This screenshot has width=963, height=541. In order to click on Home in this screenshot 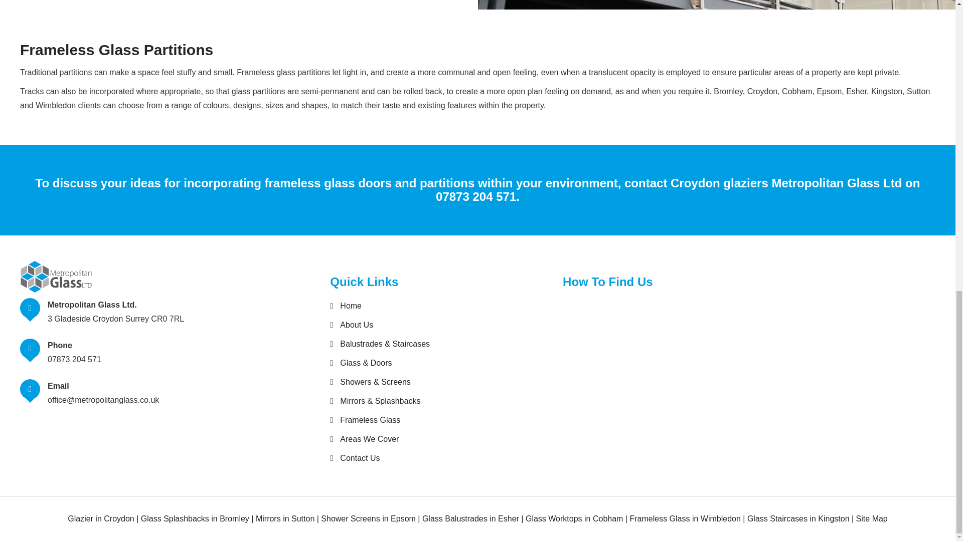, I will do `click(346, 306)`.